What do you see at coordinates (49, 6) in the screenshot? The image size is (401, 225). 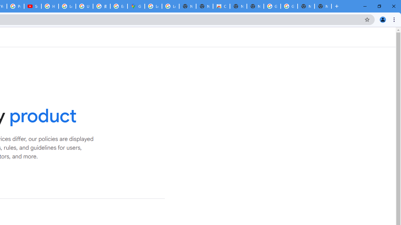 I see `How Chrome protects your passwords - Google Chrome Help` at bounding box center [49, 6].